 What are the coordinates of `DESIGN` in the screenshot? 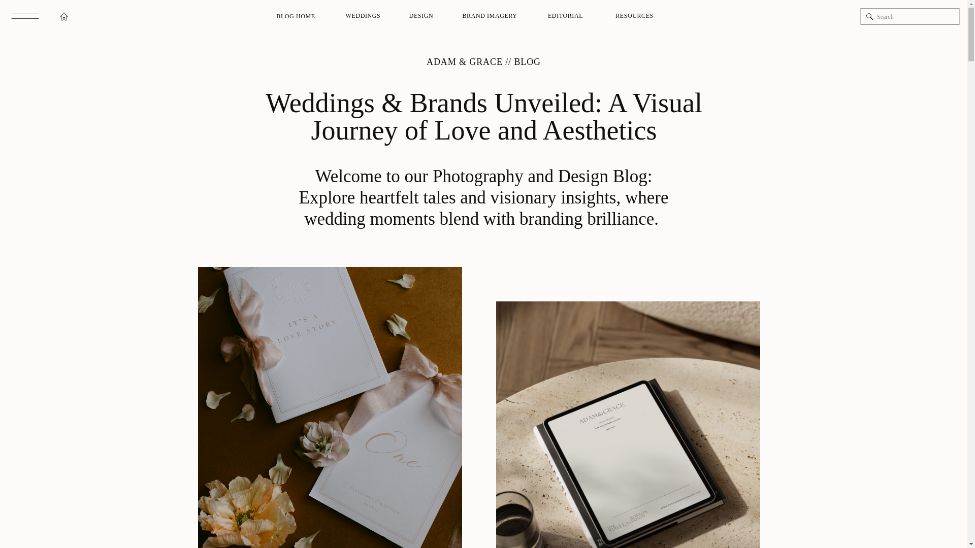 It's located at (421, 16).